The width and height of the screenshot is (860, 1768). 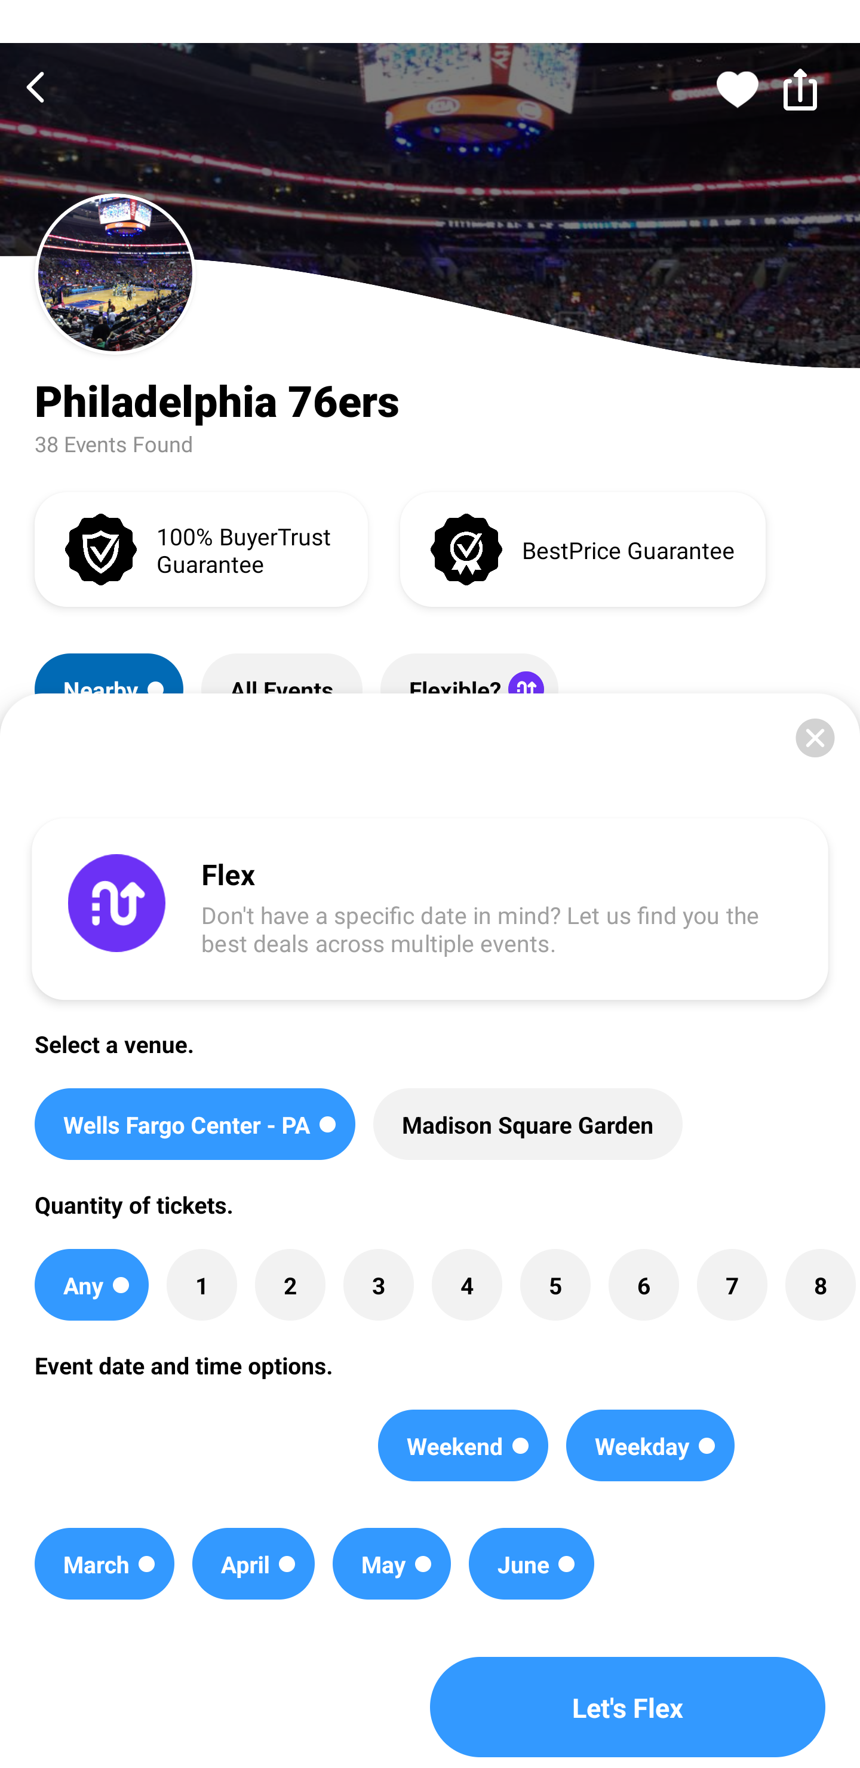 I want to click on Let's Flex, so click(x=628, y=1707).